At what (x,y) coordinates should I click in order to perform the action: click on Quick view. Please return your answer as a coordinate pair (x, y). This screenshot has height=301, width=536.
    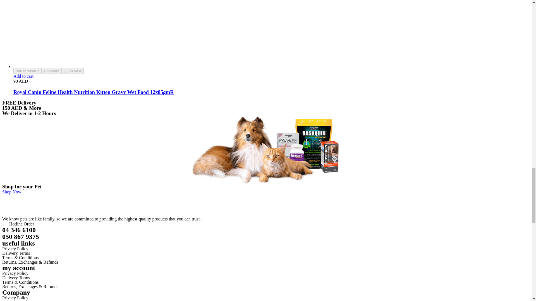
    Looking at the image, I should click on (73, 71).